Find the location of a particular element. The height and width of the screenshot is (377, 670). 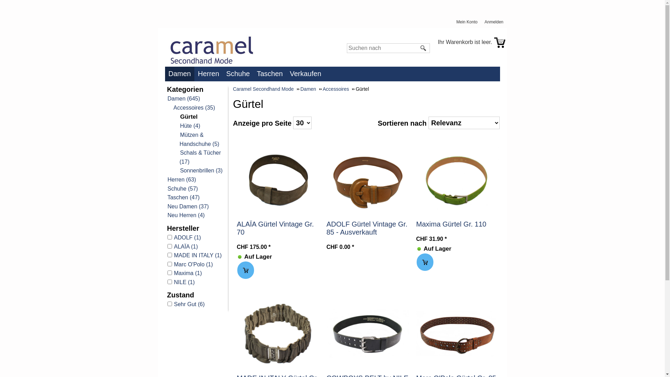

Verkaufen is located at coordinates (307, 73).